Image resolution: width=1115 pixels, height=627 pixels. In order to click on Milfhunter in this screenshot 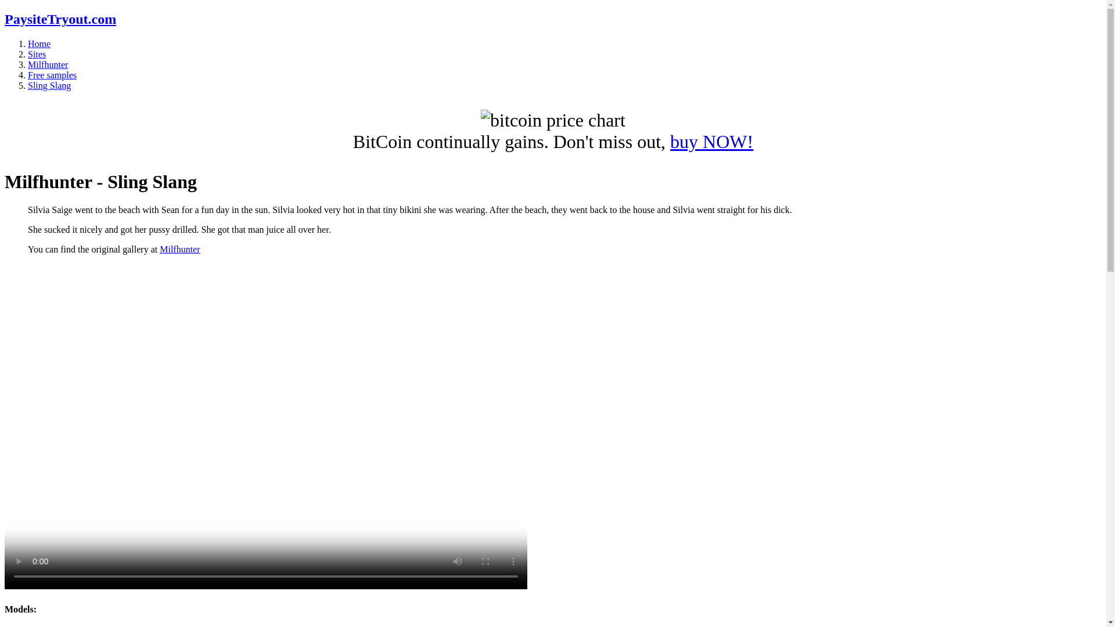, I will do `click(48, 64)`.